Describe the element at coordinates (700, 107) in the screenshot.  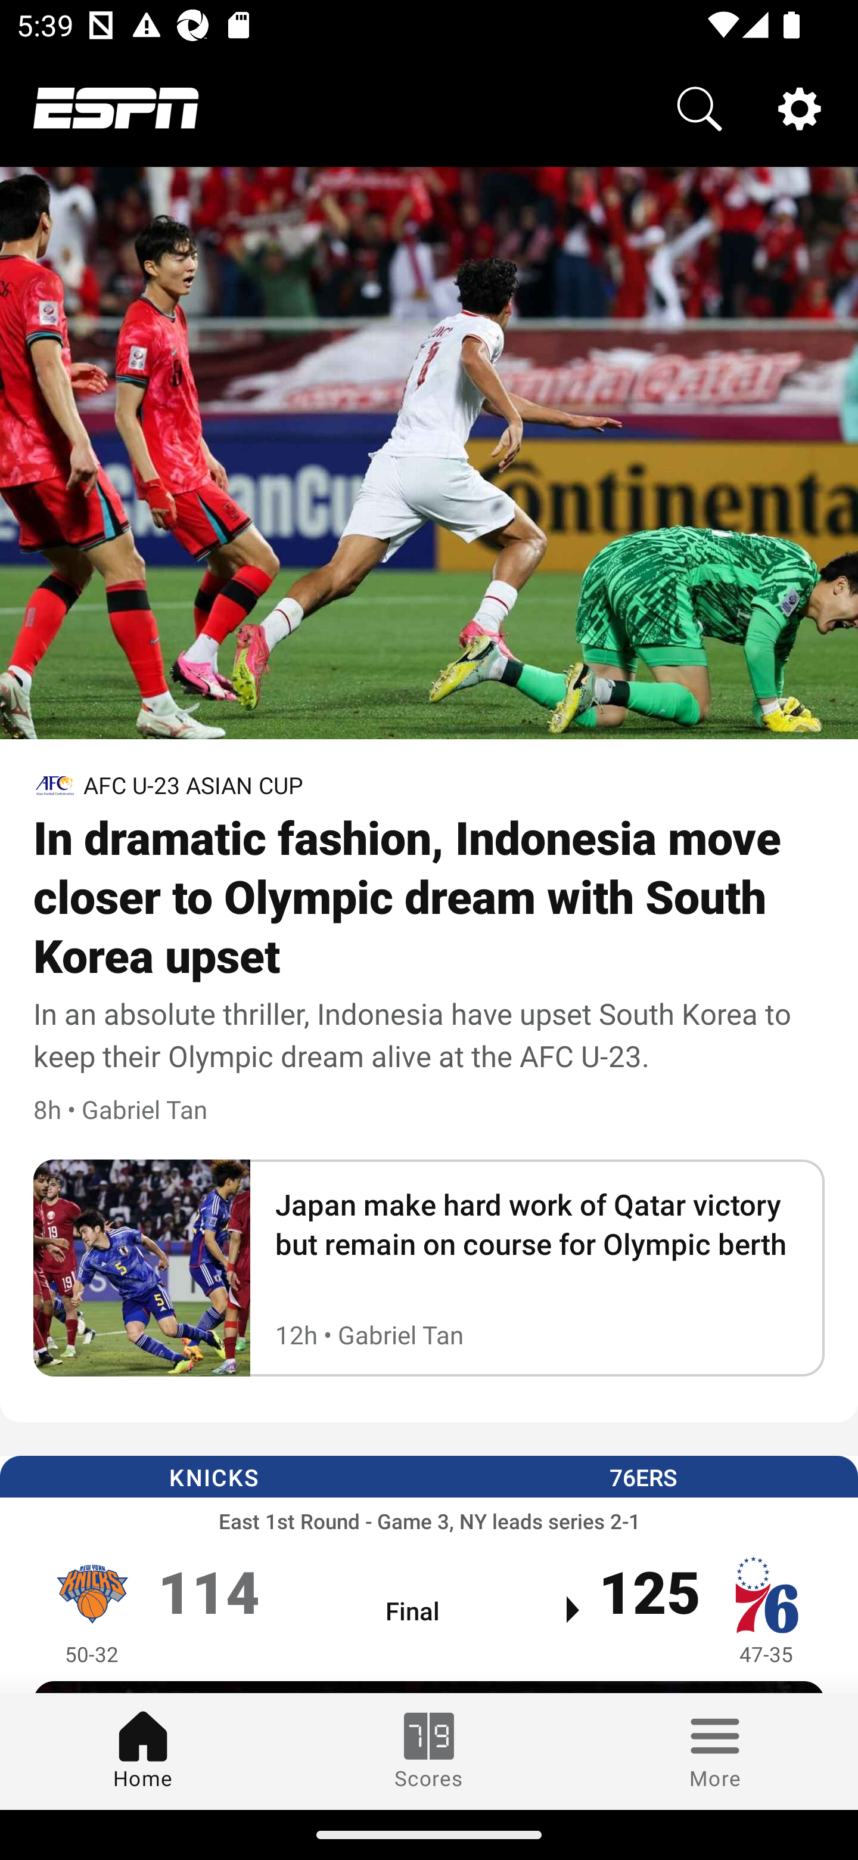
I see `Search` at that location.